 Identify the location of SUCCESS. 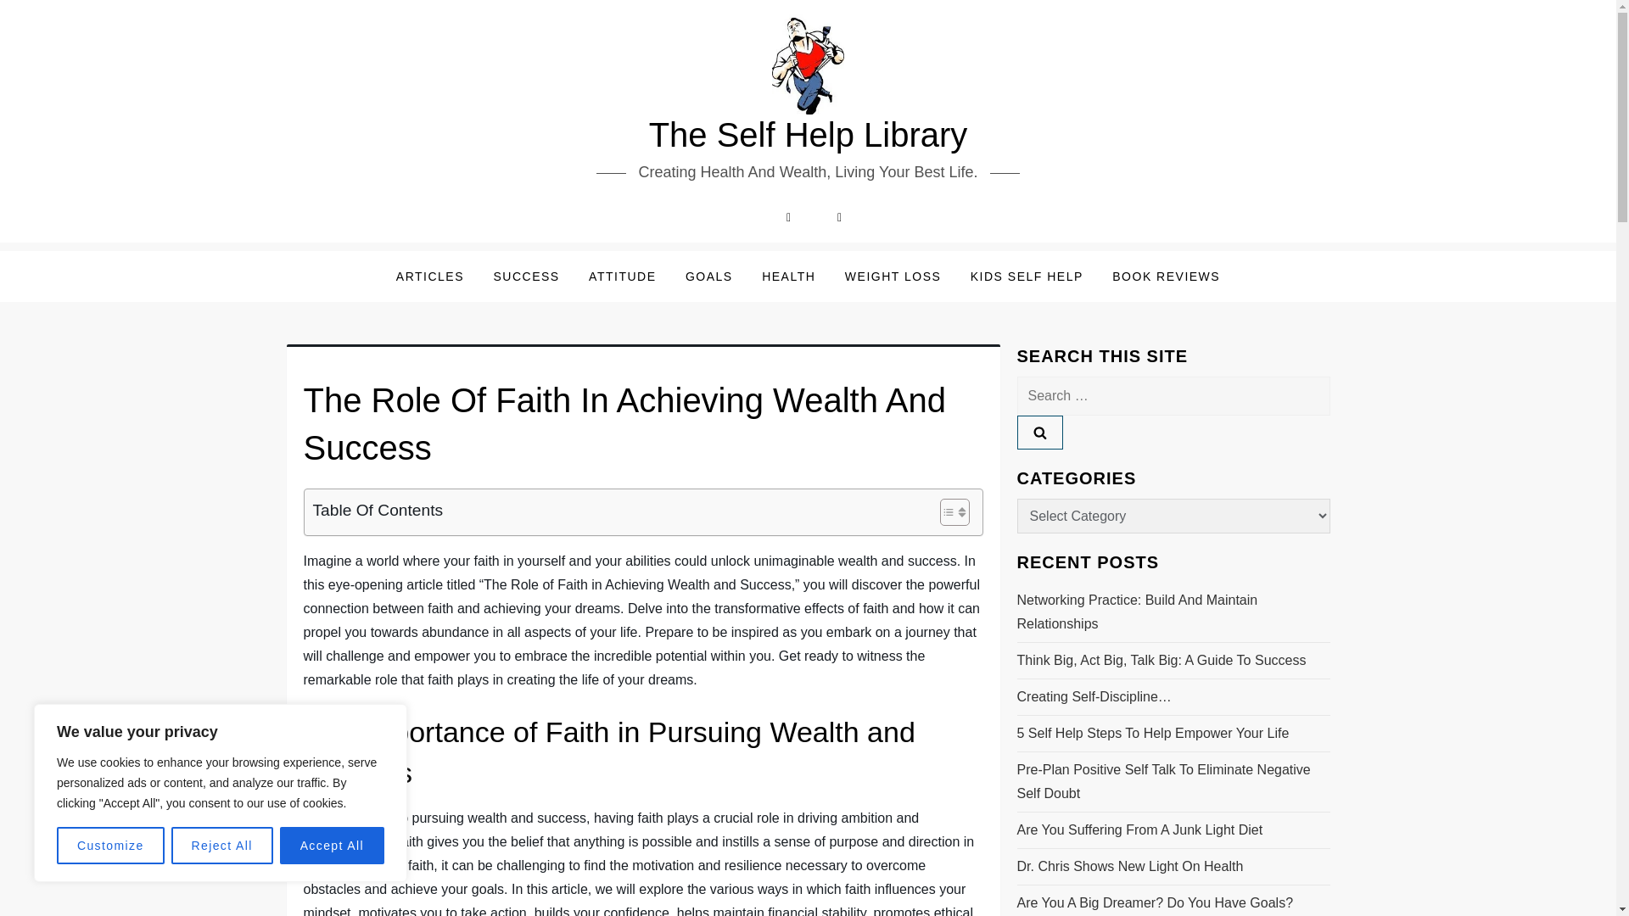
(526, 276).